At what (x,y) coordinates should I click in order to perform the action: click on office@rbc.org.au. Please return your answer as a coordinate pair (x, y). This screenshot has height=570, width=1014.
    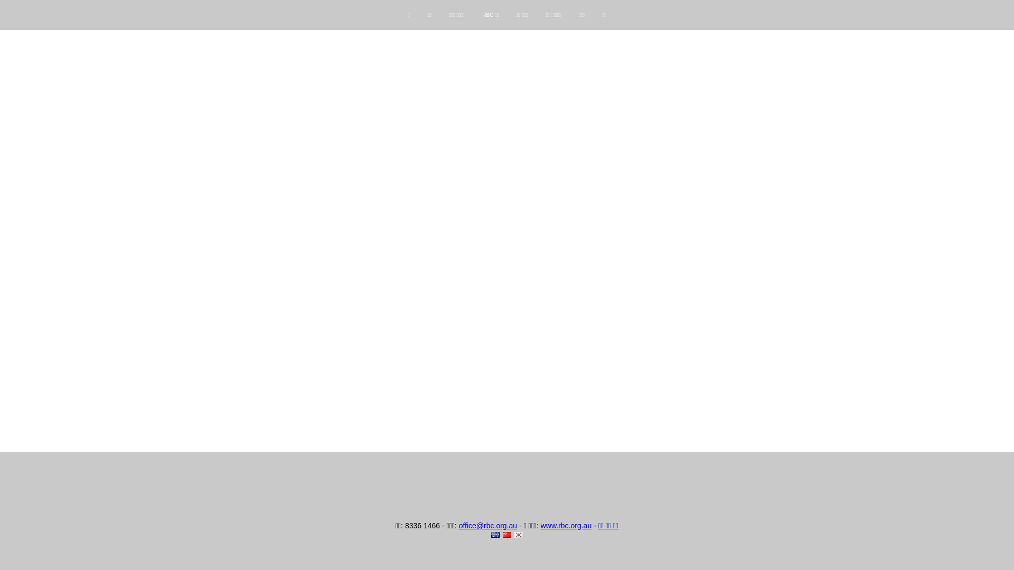
    Looking at the image, I should click on (488, 526).